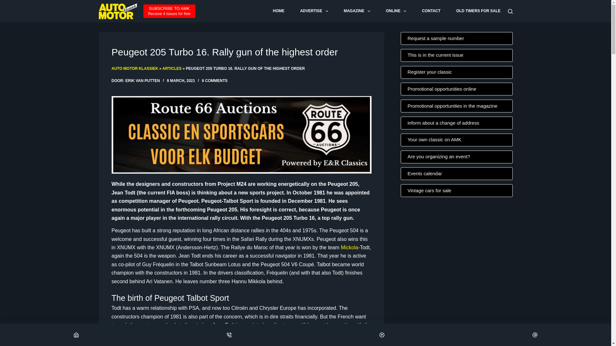 Image resolution: width=616 pixels, height=346 pixels. What do you see at coordinates (396, 11) in the screenshot?
I see `Magazine` at bounding box center [396, 11].